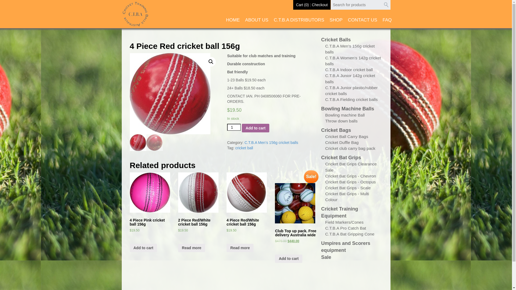 The image size is (516, 290). Describe the element at coordinates (352, 91) in the screenshot. I see `C.T.B.A Junior plastic/rubber cricket balls` at that location.